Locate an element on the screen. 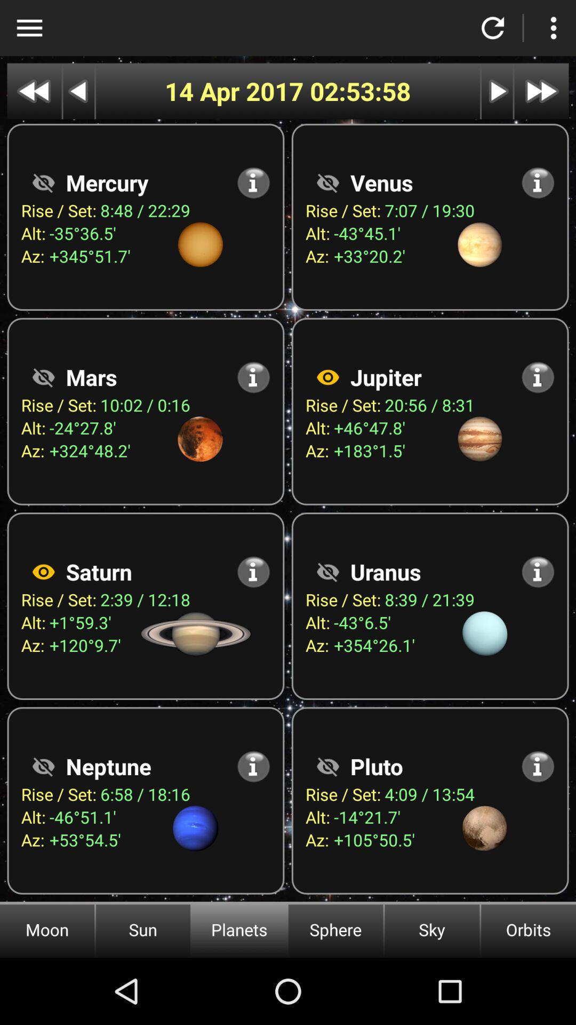 Image resolution: width=576 pixels, height=1025 pixels. toggle neptune is located at coordinates (43, 767).